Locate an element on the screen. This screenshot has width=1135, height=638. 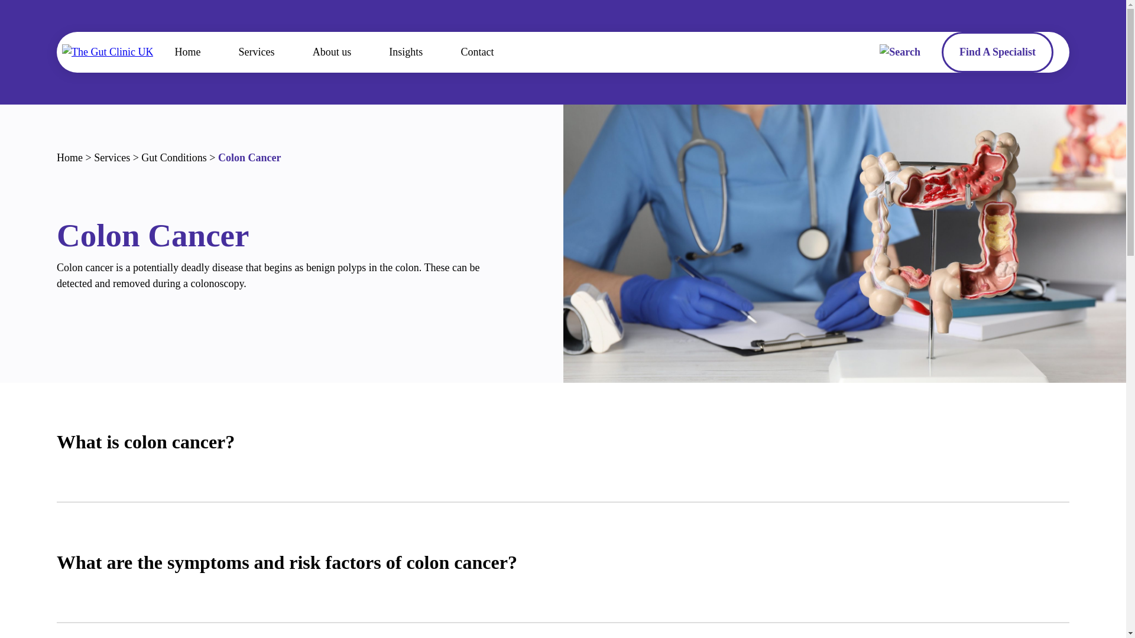
Insights is located at coordinates (406, 52).